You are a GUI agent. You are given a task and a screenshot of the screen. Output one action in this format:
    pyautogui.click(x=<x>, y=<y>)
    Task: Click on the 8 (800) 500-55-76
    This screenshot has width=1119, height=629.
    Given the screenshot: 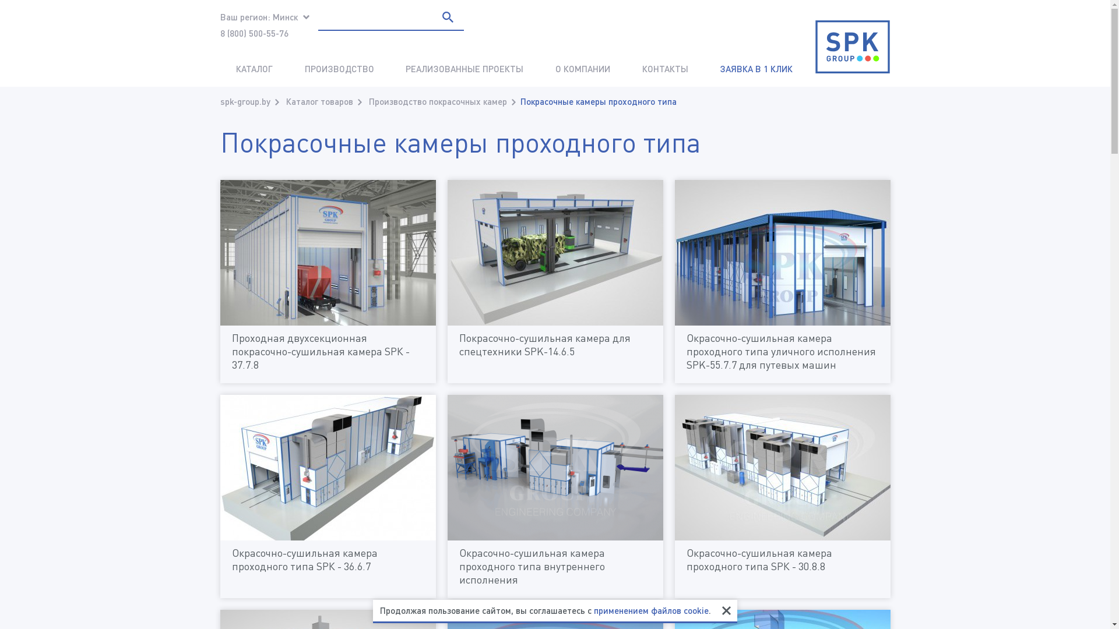 What is the action you would take?
    pyautogui.click(x=254, y=33)
    